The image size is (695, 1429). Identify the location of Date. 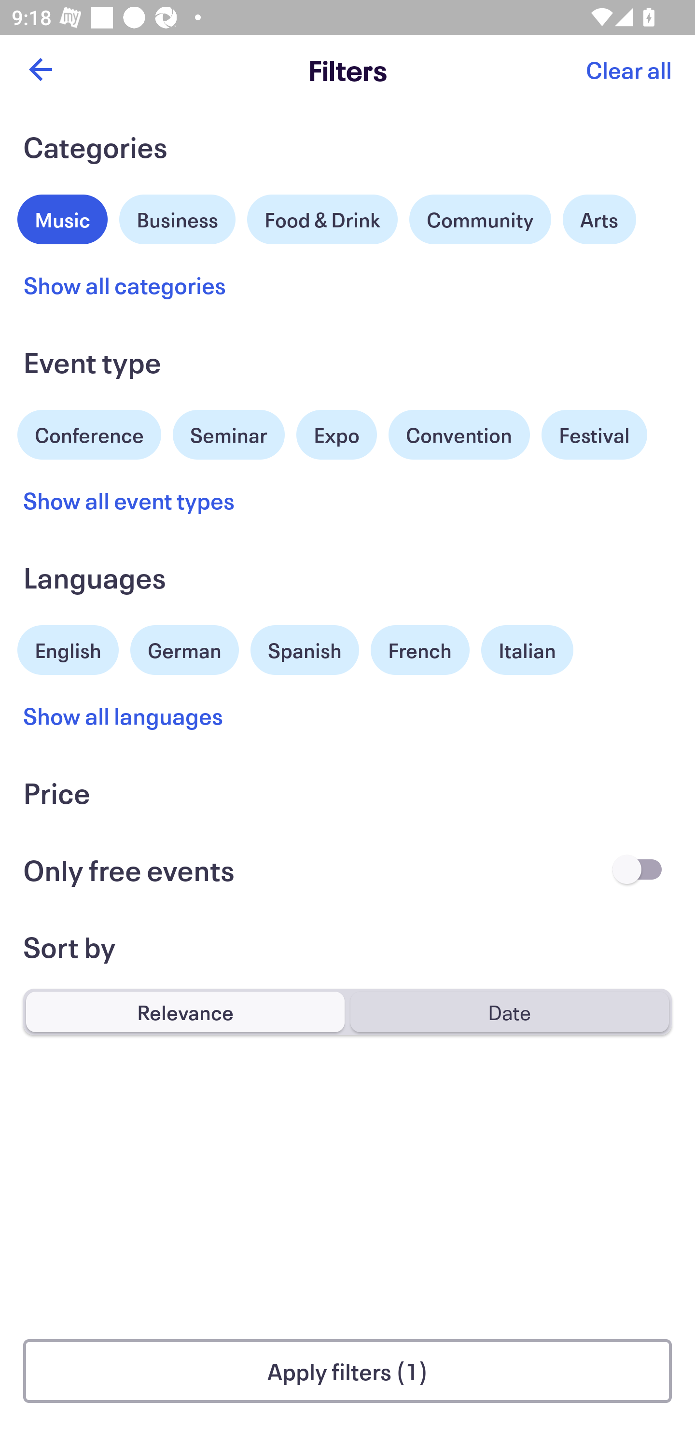
(509, 1011).